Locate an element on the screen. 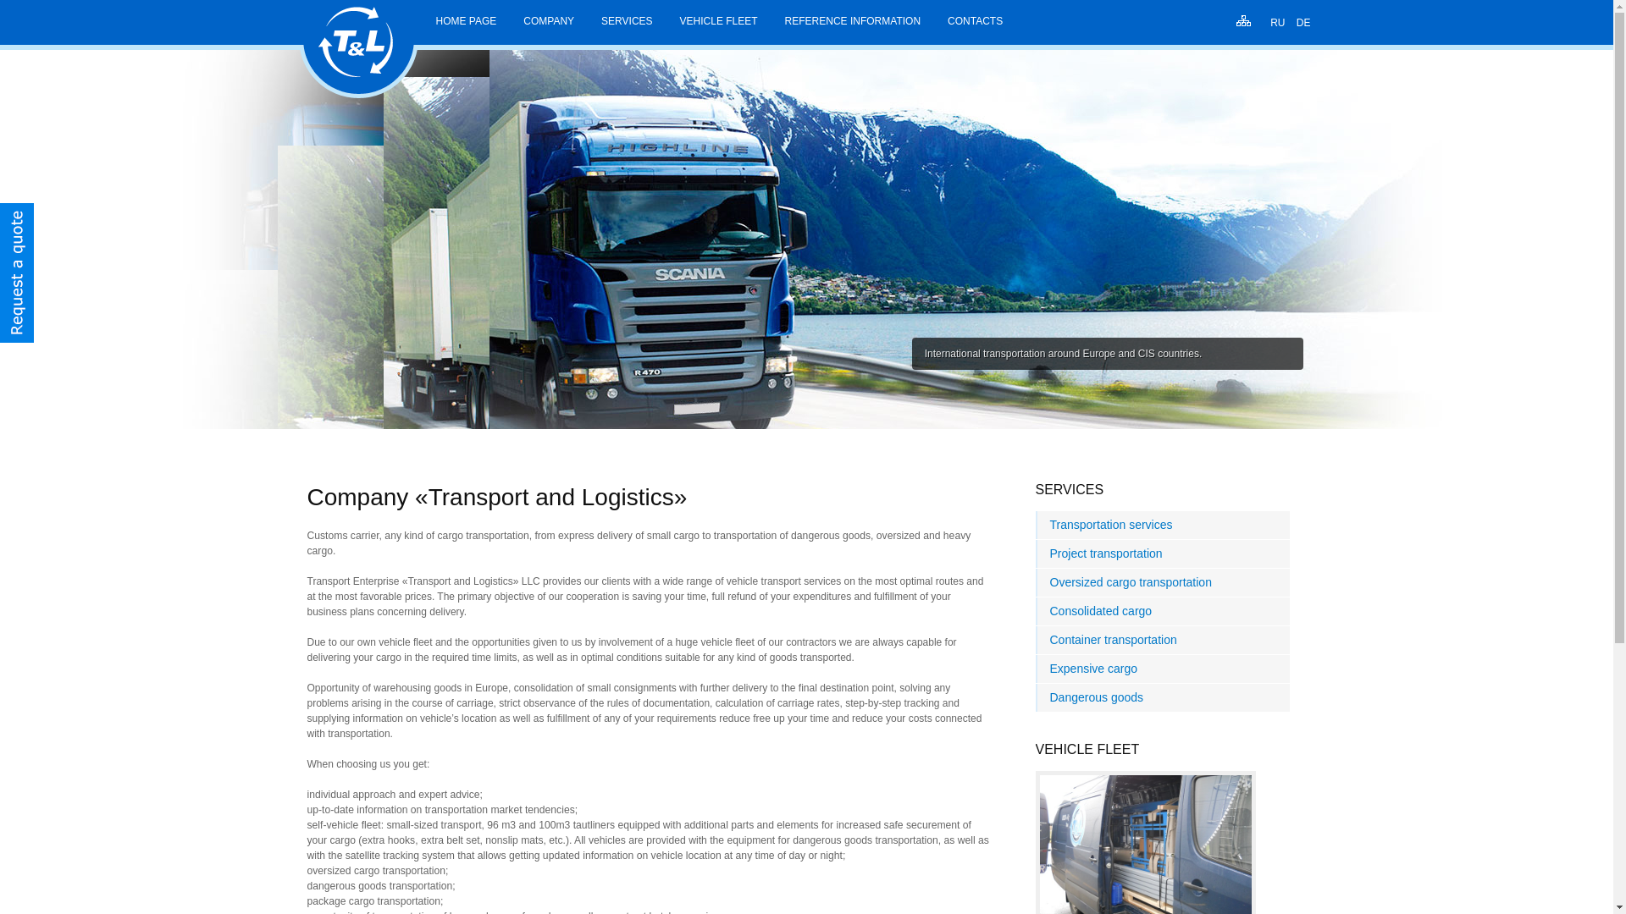 Image resolution: width=1626 pixels, height=914 pixels. CONTACTS is located at coordinates (976, 25).